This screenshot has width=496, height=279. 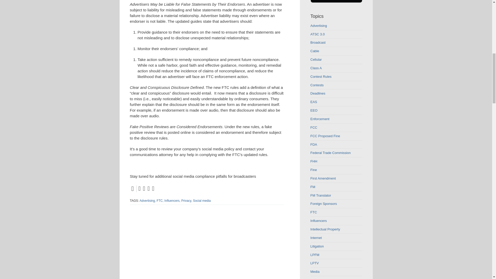 What do you see at coordinates (187, 201) in the screenshot?
I see `Privacy,` at bounding box center [187, 201].